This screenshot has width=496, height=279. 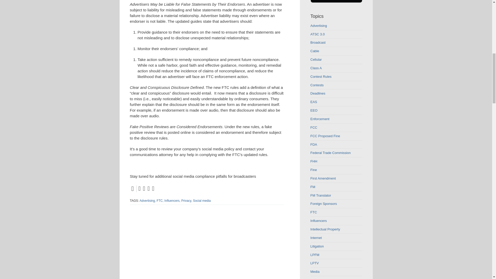 What do you see at coordinates (187, 201) in the screenshot?
I see `Privacy,` at bounding box center [187, 201].